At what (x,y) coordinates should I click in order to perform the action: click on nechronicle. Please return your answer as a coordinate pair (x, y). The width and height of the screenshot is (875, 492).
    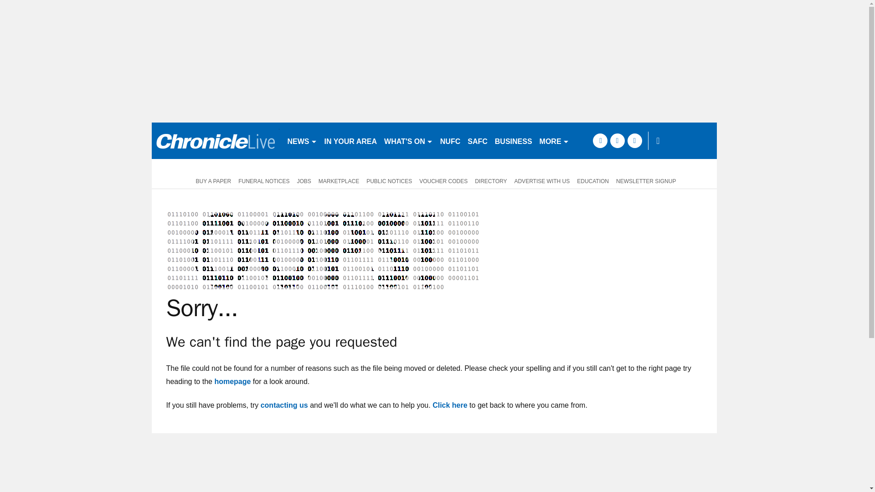
    Looking at the image, I should click on (215, 140).